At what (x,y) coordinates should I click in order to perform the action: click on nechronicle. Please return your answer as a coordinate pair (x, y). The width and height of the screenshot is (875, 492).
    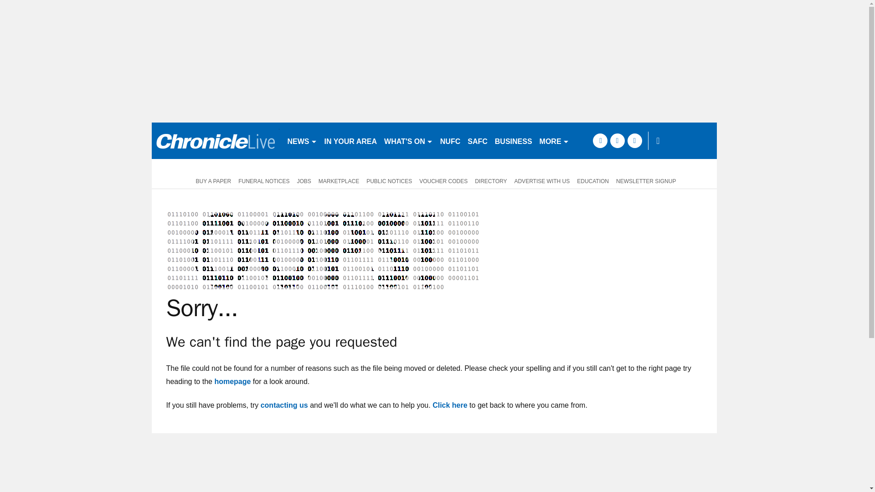
    Looking at the image, I should click on (215, 140).